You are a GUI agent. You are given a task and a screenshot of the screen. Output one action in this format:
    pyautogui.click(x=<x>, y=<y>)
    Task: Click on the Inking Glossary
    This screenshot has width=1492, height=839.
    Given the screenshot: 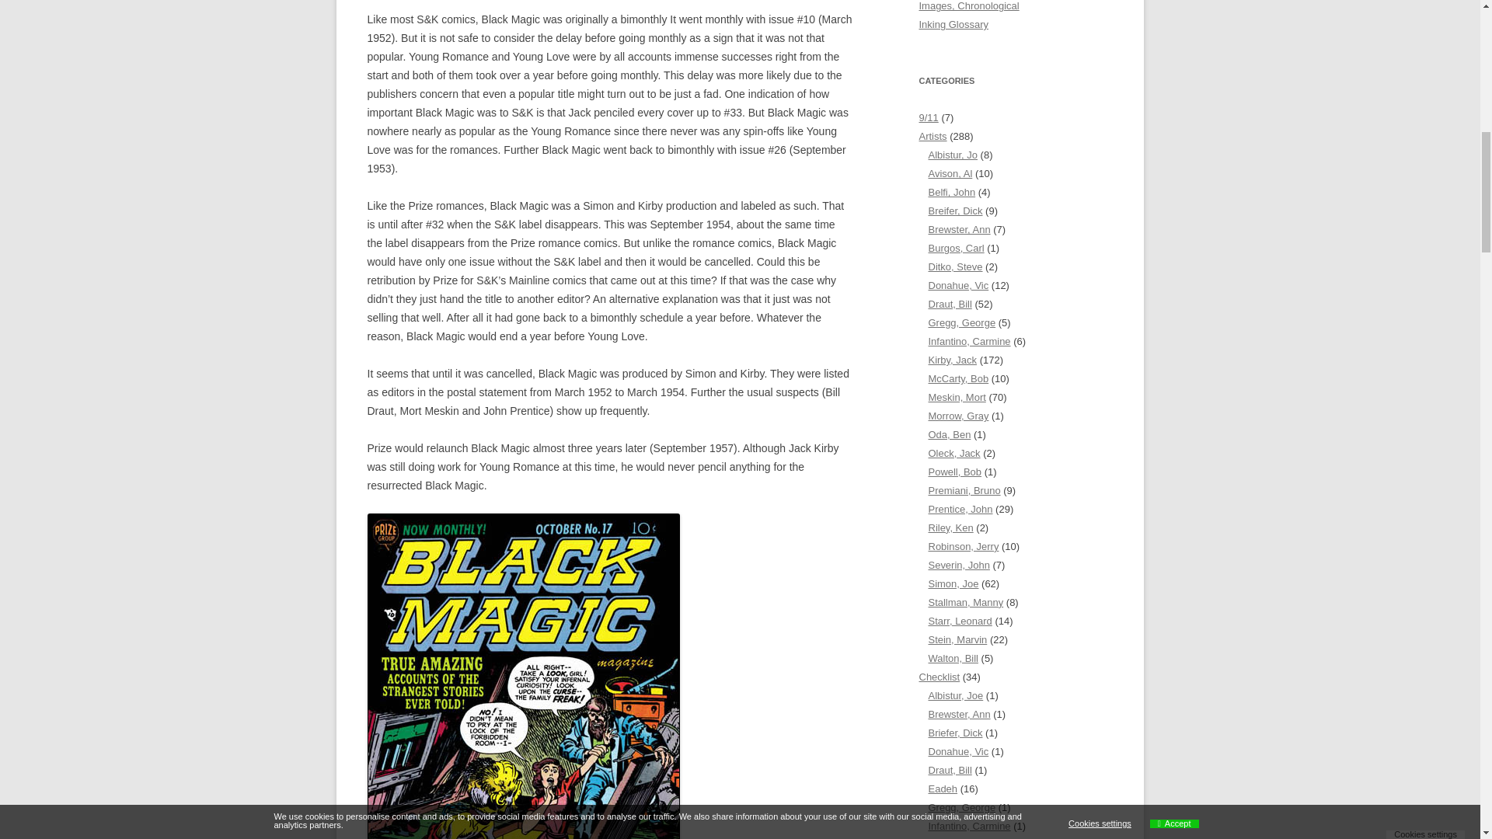 What is the action you would take?
    pyautogui.click(x=953, y=23)
    